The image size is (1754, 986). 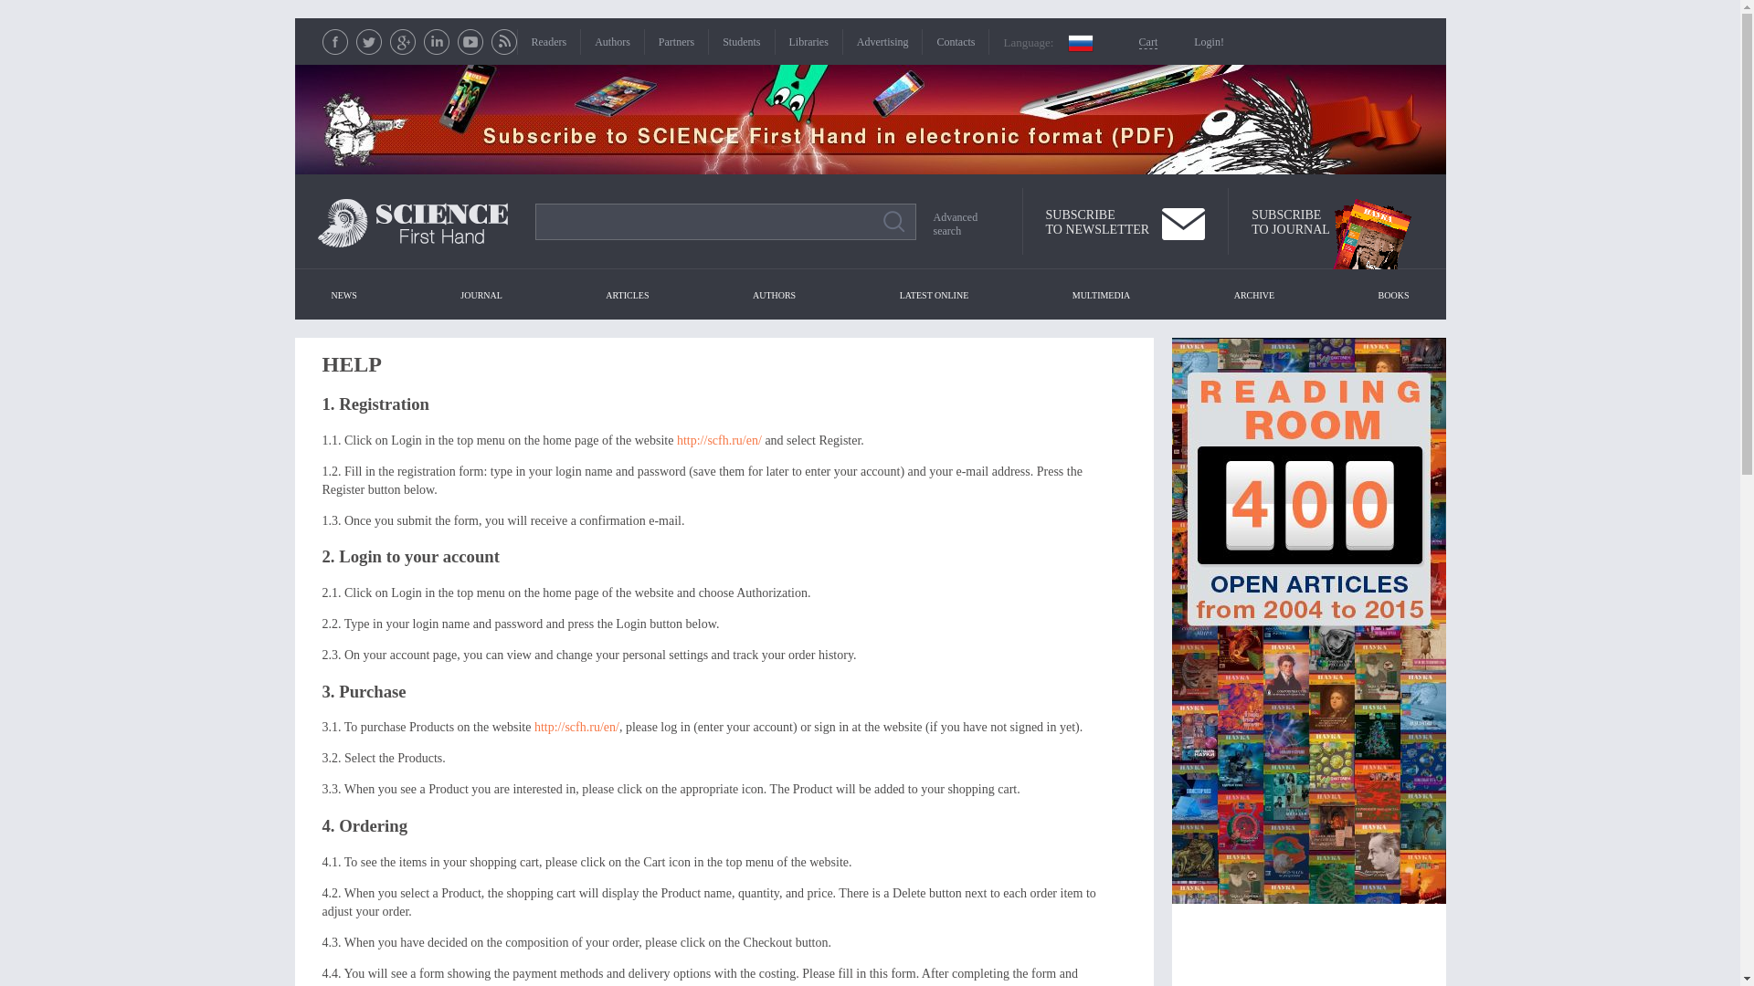 What do you see at coordinates (882, 41) in the screenshot?
I see `Advertising` at bounding box center [882, 41].